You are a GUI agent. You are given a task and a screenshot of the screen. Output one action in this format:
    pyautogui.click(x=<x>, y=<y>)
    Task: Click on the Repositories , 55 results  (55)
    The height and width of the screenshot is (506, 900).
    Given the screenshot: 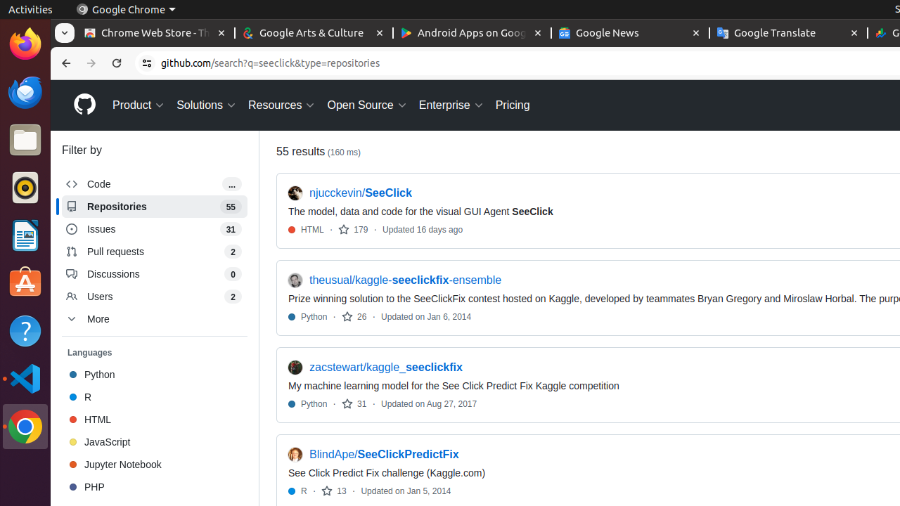 What is the action you would take?
    pyautogui.click(x=155, y=207)
    